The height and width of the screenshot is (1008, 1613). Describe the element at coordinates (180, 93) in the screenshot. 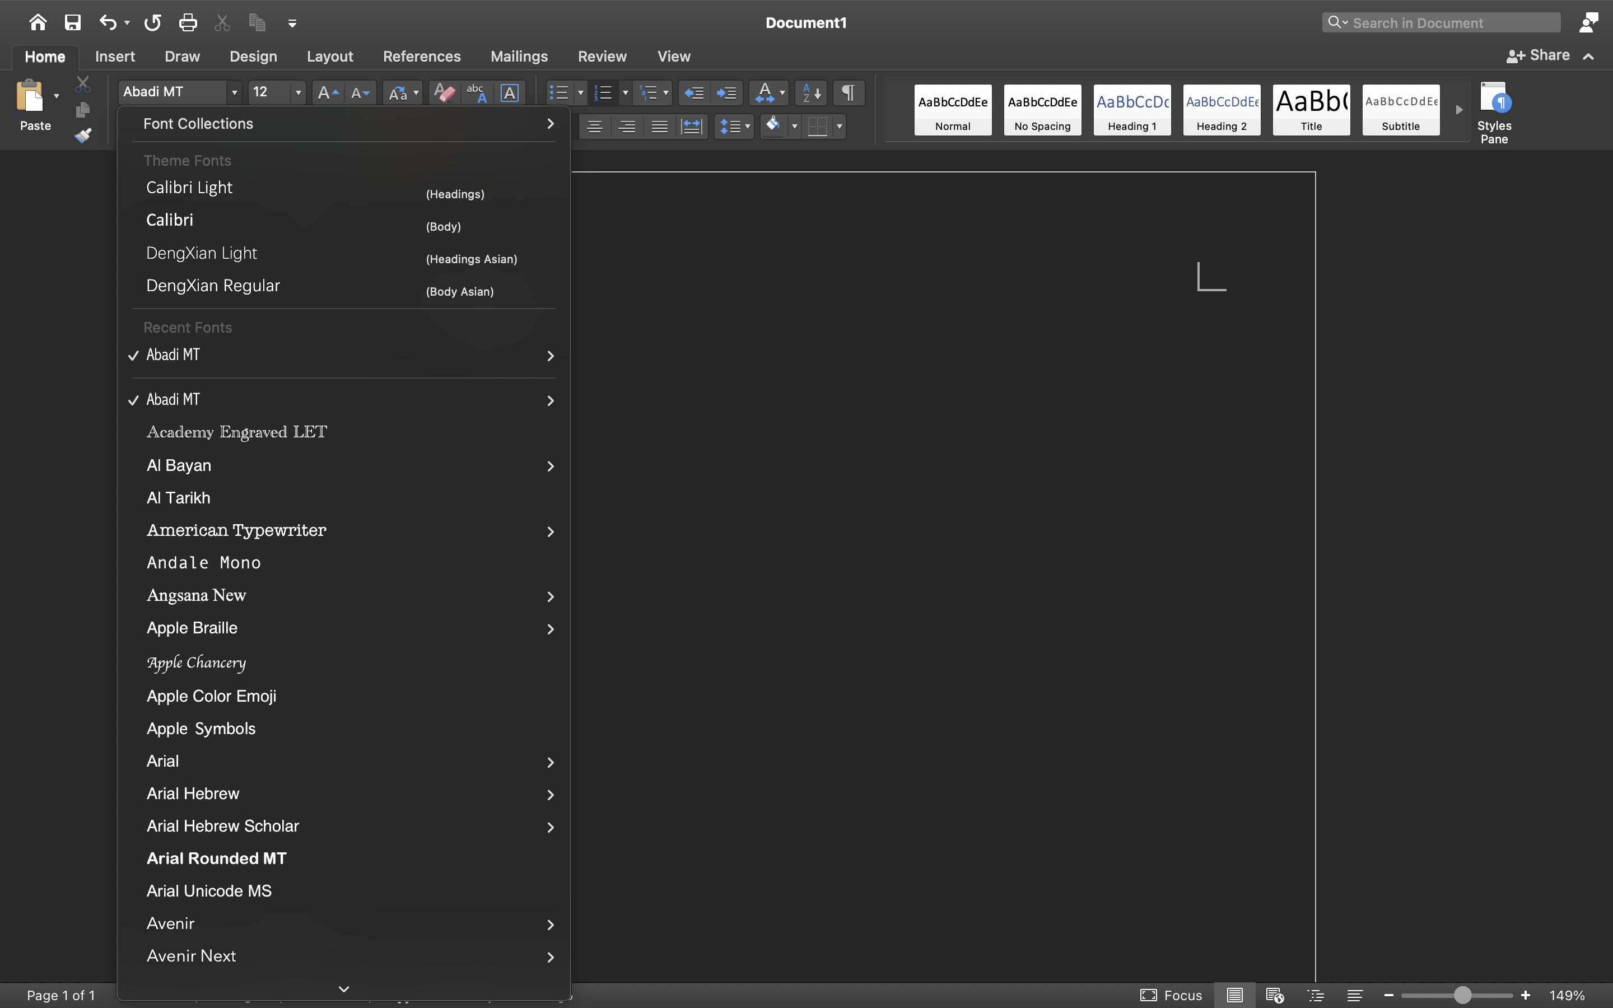

I see `Abadi MT` at that location.